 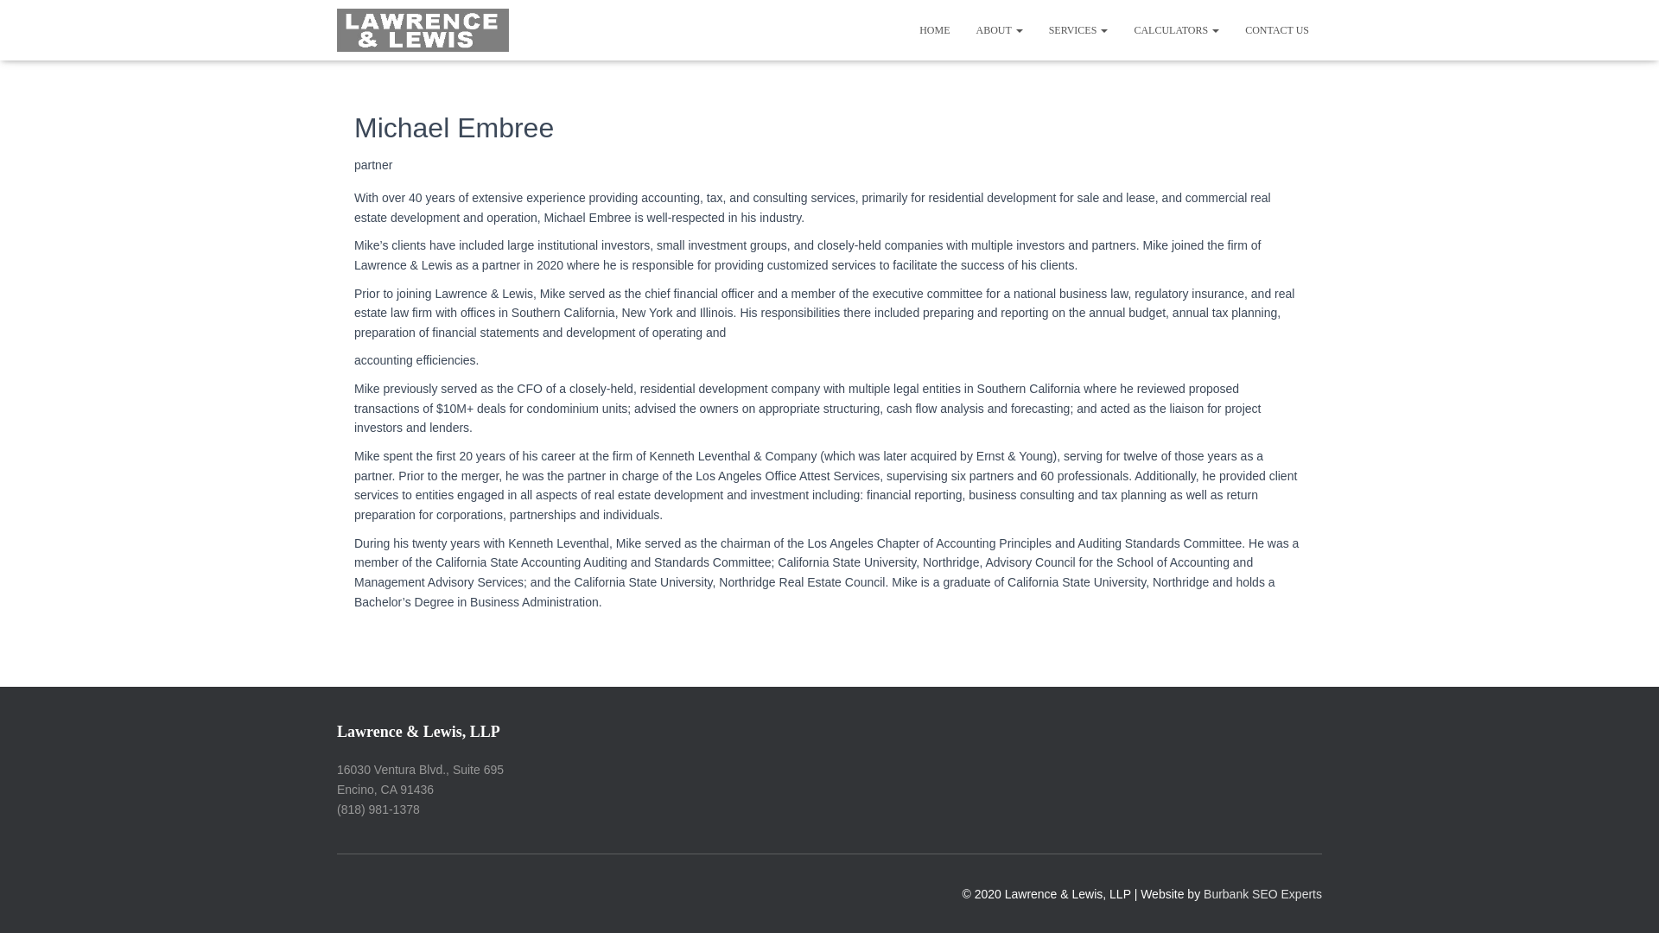 I want to click on Calculators, so click(x=1177, y=29).